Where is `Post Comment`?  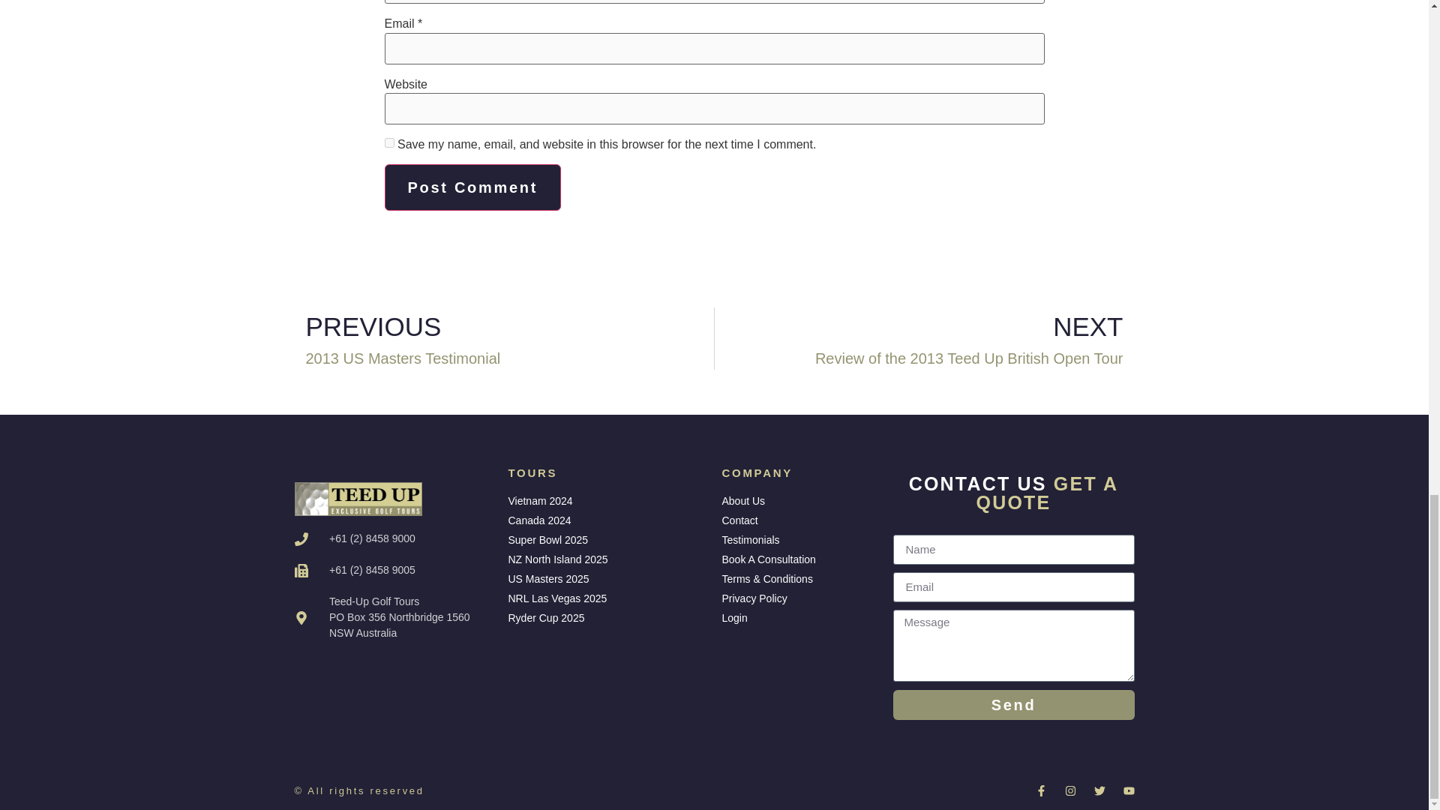
Post Comment is located at coordinates (388, 142).